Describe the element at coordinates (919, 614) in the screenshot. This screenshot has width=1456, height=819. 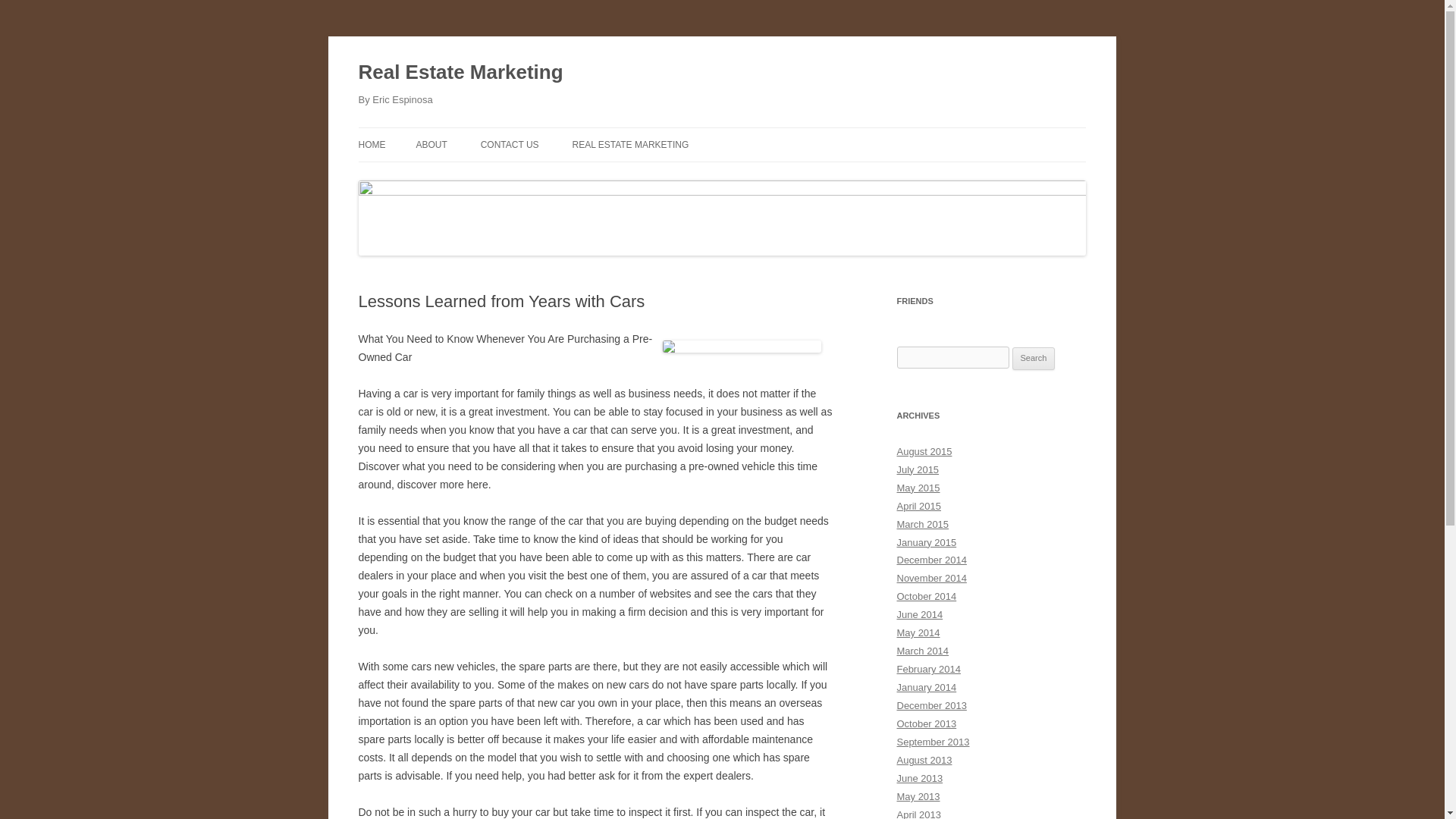
I see `June 2014` at that location.